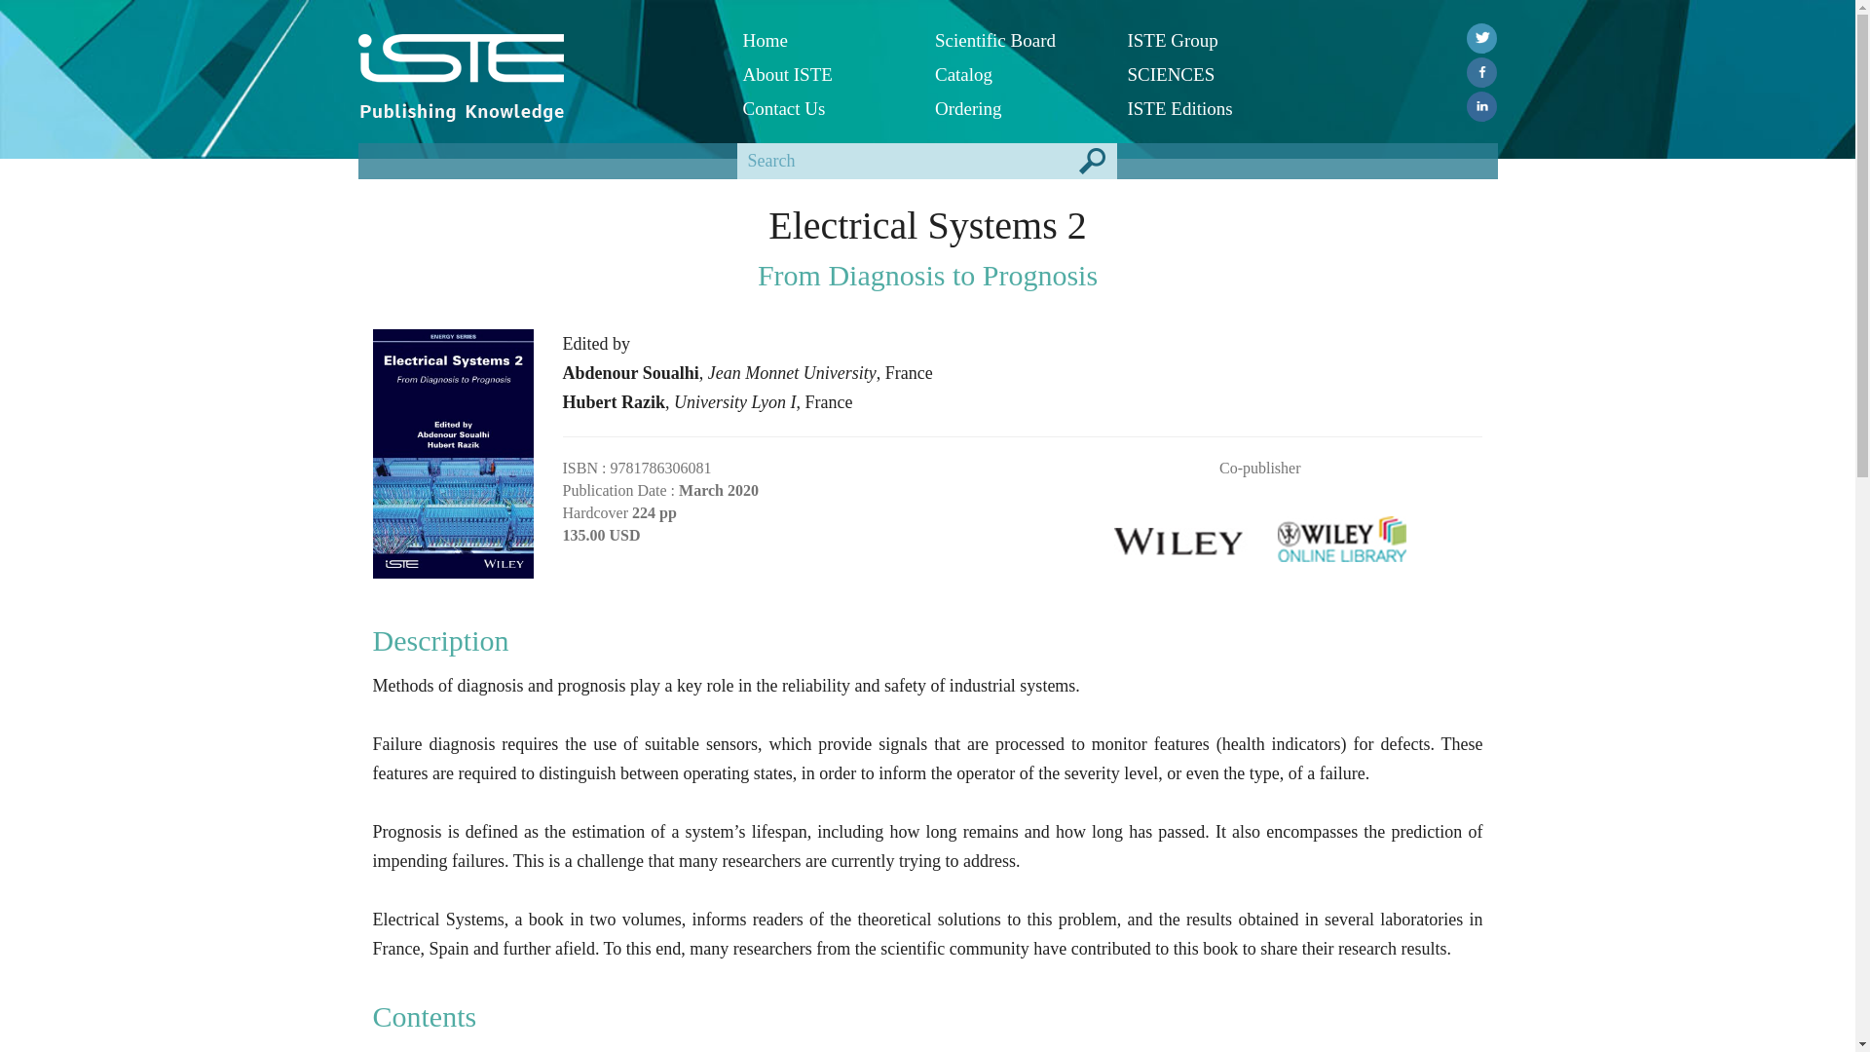 The image size is (1870, 1052). I want to click on SCIENCES, so click(1208, 74).